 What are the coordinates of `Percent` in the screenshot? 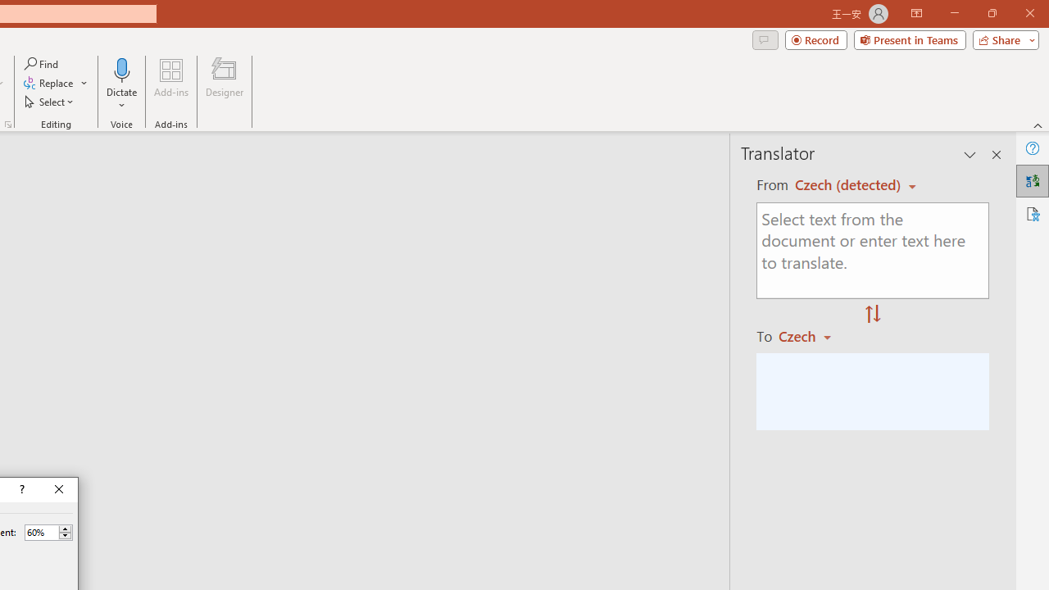 It's located at (48, 533).